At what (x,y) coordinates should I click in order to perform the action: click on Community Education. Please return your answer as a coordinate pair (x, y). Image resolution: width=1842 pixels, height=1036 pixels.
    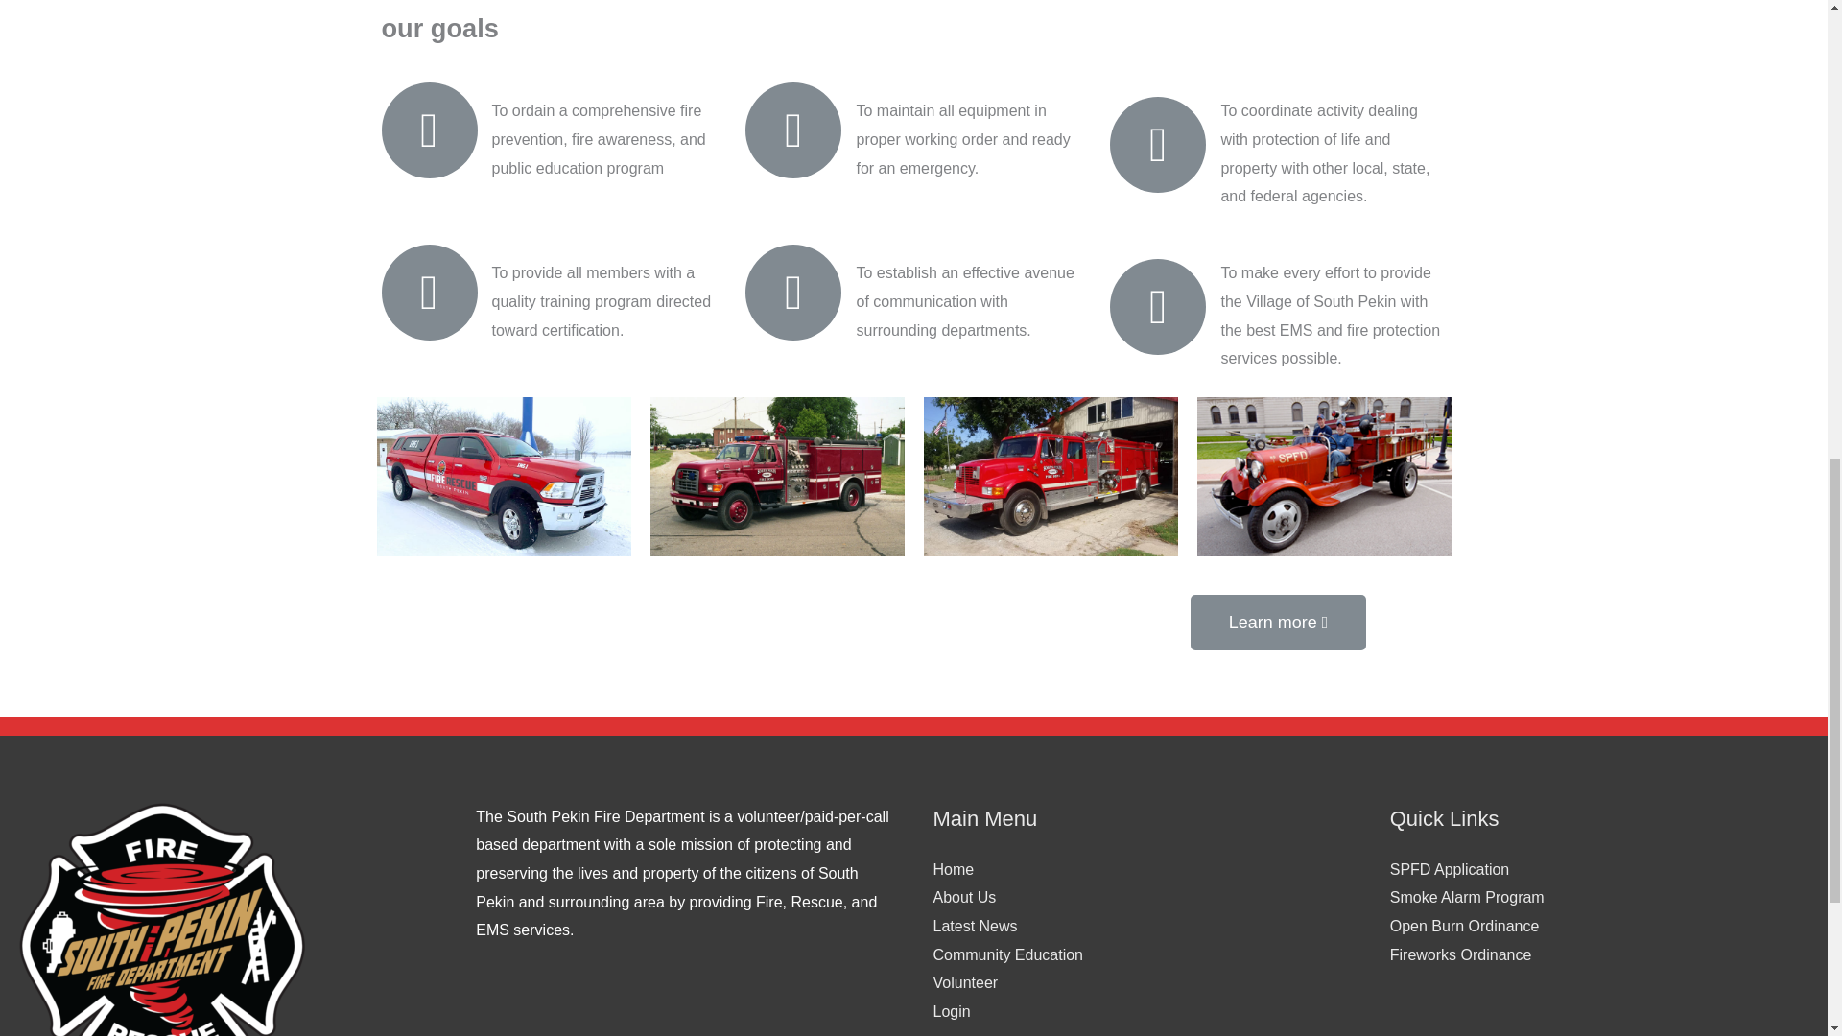
    Looking at the image, I should click on (1007, 955).